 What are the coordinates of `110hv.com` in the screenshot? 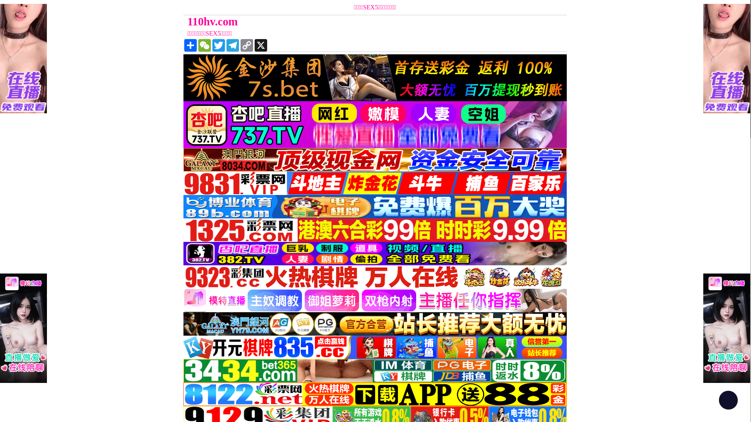 It's located at (327, 21).